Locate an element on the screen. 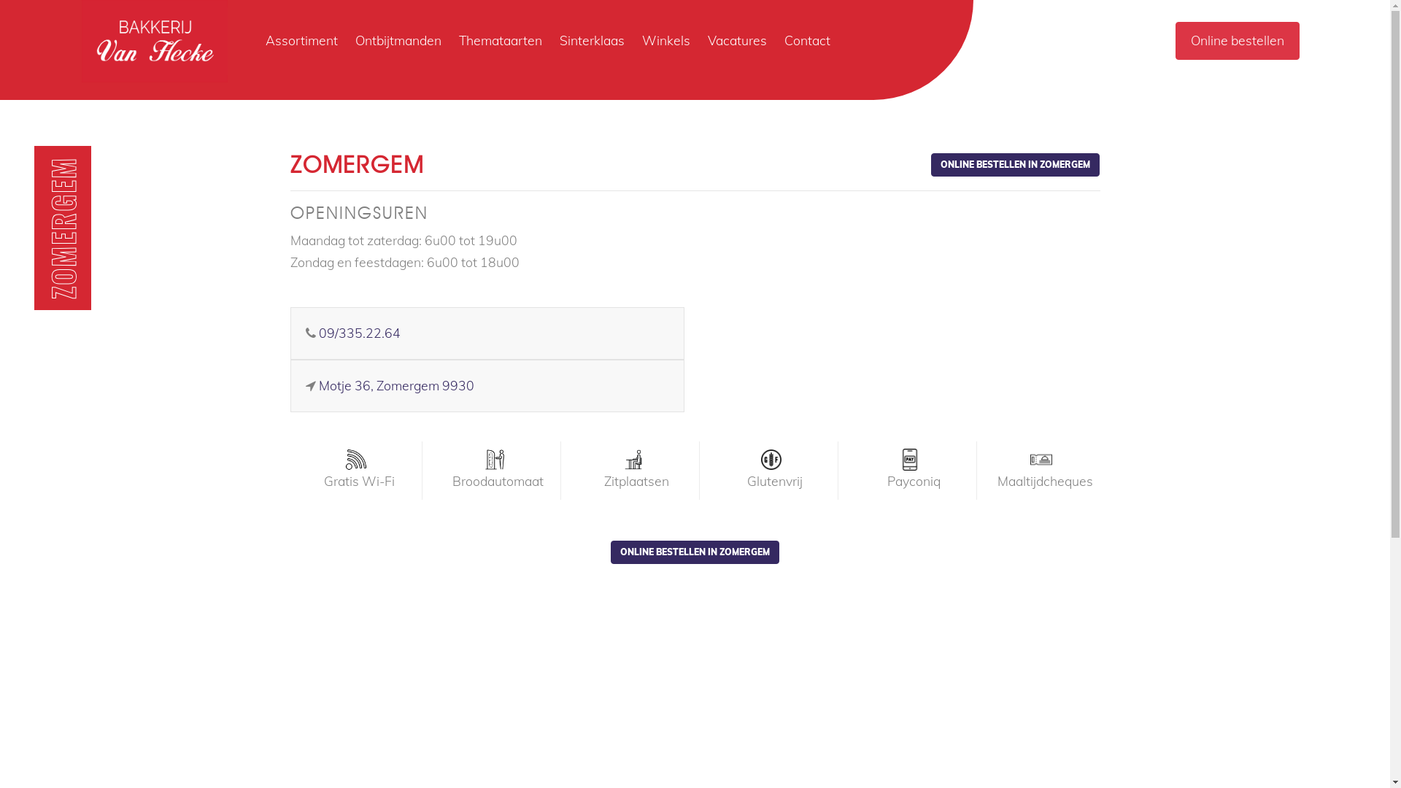 The height and width of the screenshot is (788, 1401). Winkels is located at coordinates (666, 41).